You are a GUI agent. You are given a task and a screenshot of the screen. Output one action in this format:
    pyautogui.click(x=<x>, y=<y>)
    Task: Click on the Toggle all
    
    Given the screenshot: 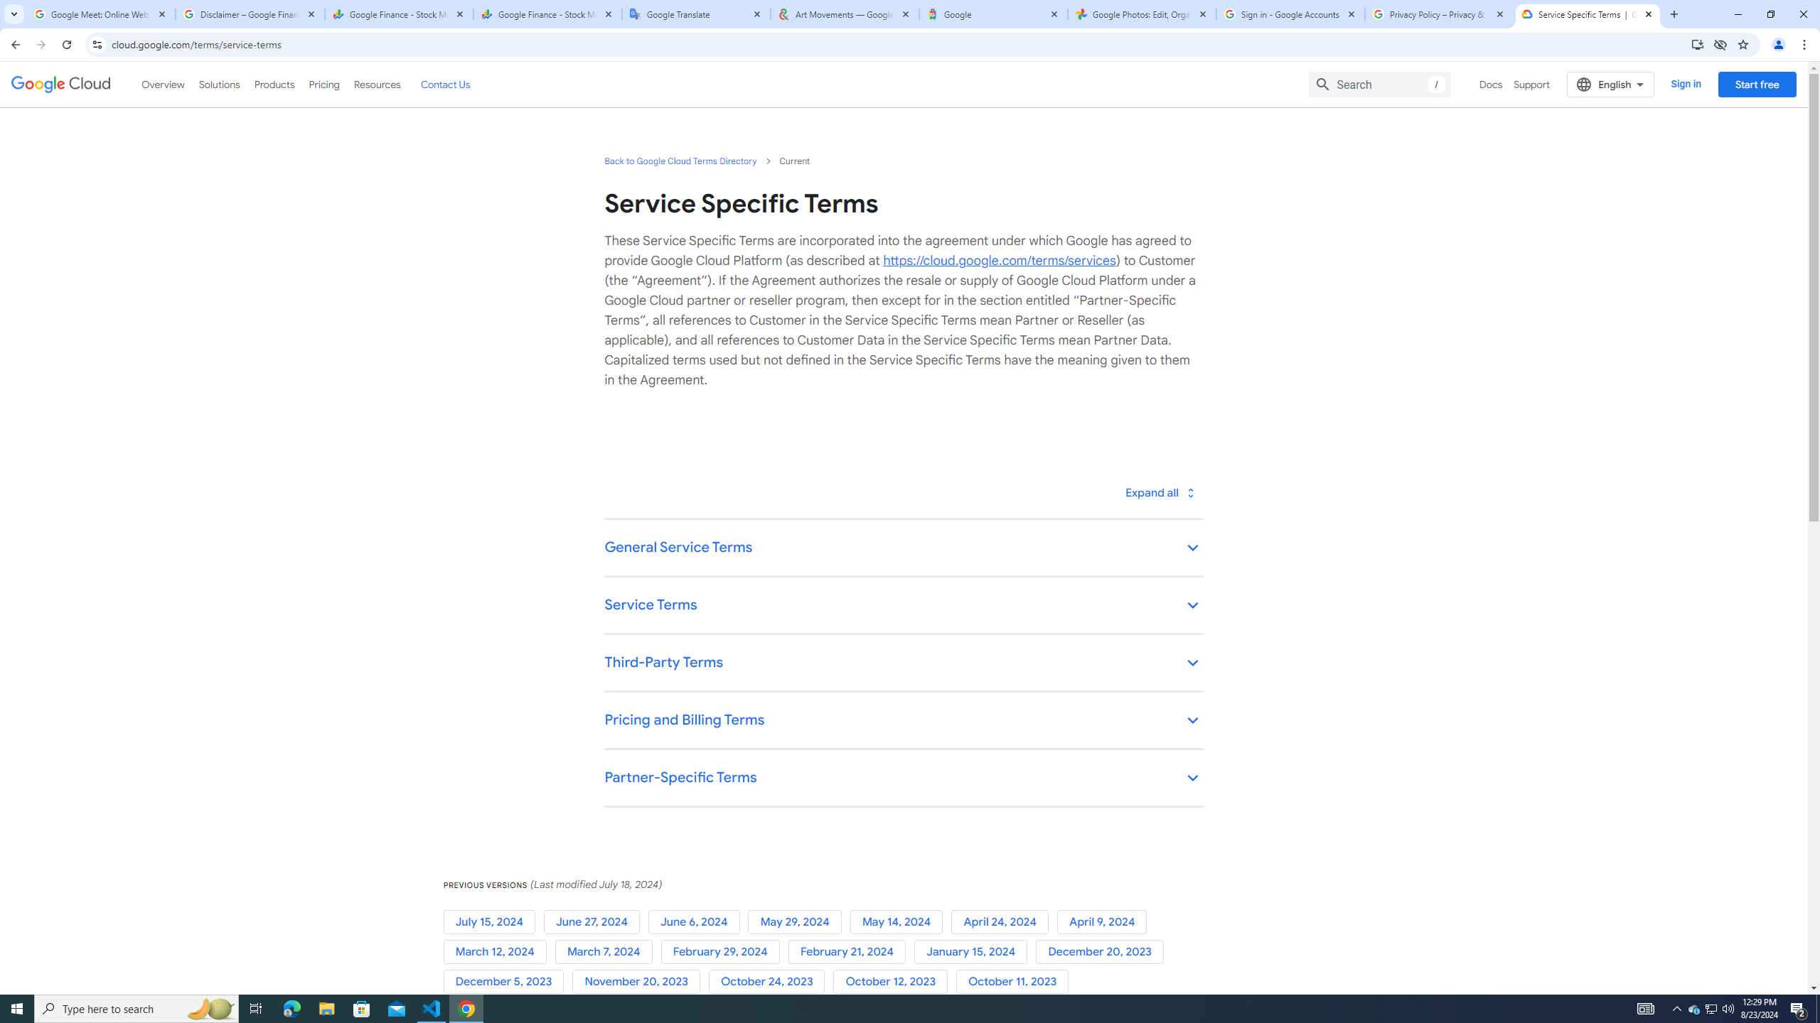 What is the action you would take?
    pyautogui.click(x=1159, y=492)
    